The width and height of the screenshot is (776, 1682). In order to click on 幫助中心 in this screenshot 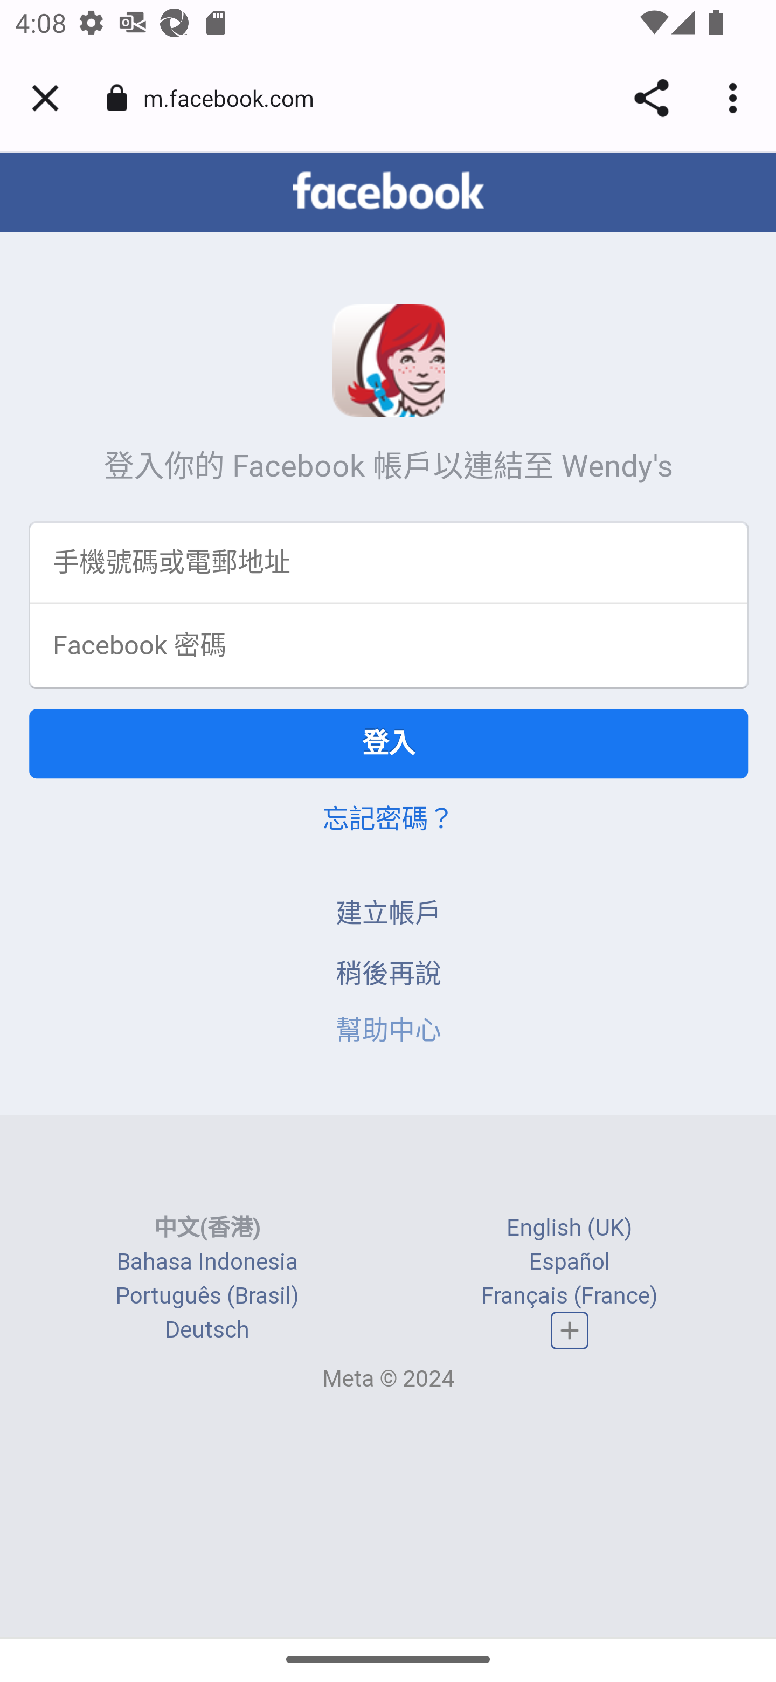, I will do `click(389, 1032)`.